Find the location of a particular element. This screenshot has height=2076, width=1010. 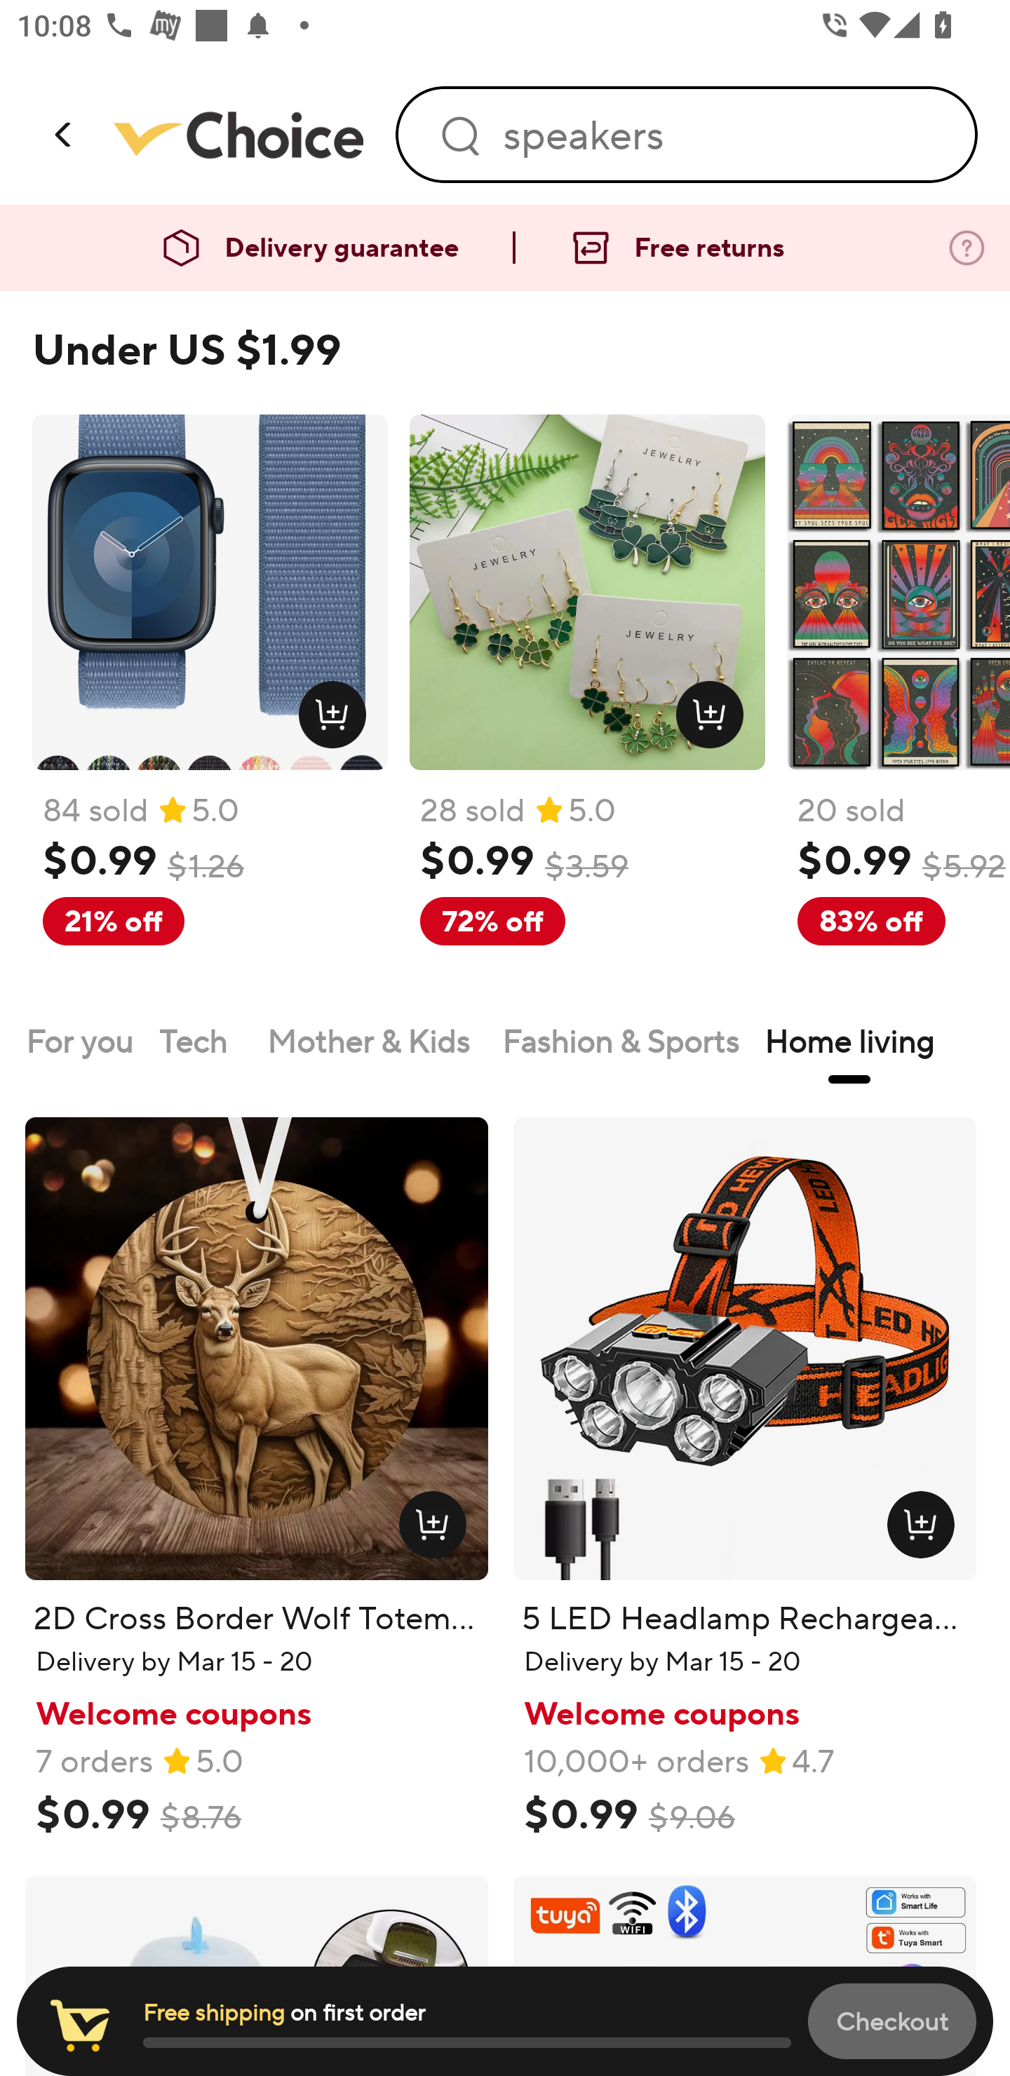

Free shipping on first order 0.0 Checkout is located at coordinates (505, 2021).